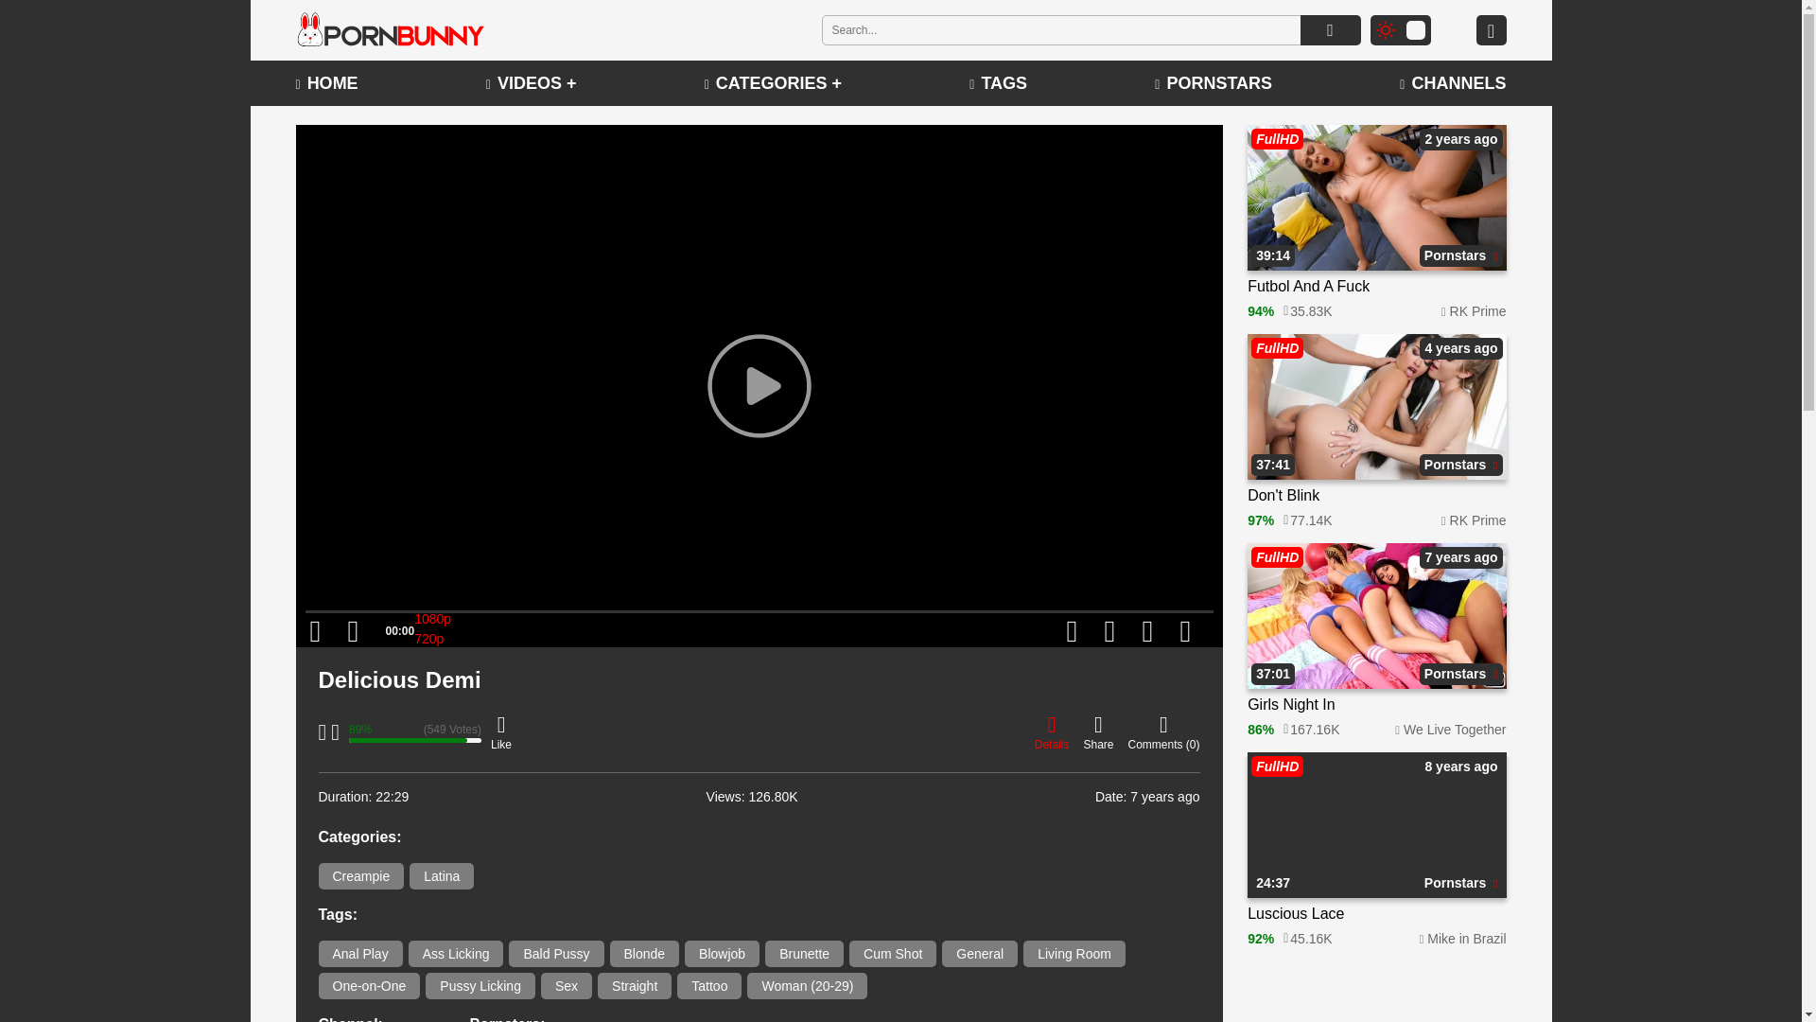 This screenshot has height=1022, width=1816. Describe the element at coordinates (325, 83) in the screenshot. I see `HOME` at that location.